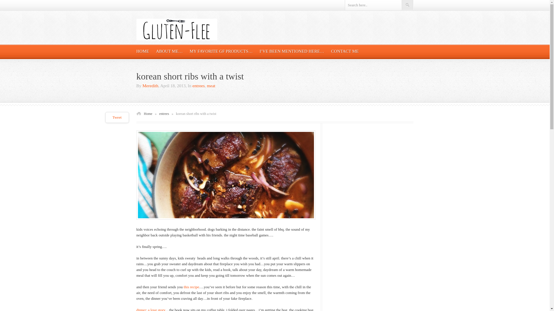  Describe the element at coordinates (211, 86) in the screenshot. I see `View all posts in meat` at that location.